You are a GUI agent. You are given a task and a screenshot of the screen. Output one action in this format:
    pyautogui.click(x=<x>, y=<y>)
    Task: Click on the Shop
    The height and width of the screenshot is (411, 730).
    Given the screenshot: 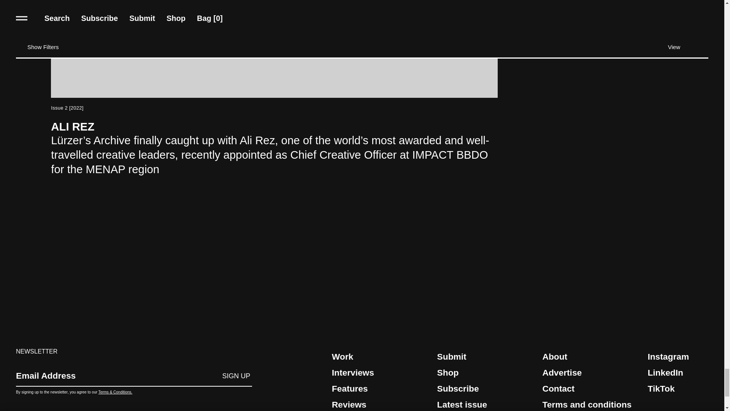 What is the action you would take?
    pyautogui.click(x=485, y=372)
    